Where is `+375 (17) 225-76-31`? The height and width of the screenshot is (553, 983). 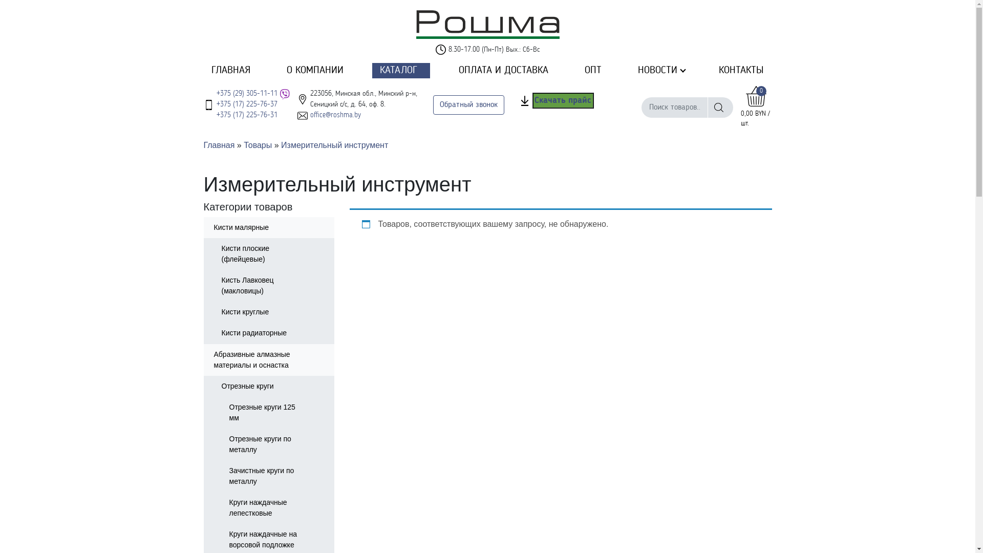
+375 (17) 225-76-31 is located at coordinates (247, 115).